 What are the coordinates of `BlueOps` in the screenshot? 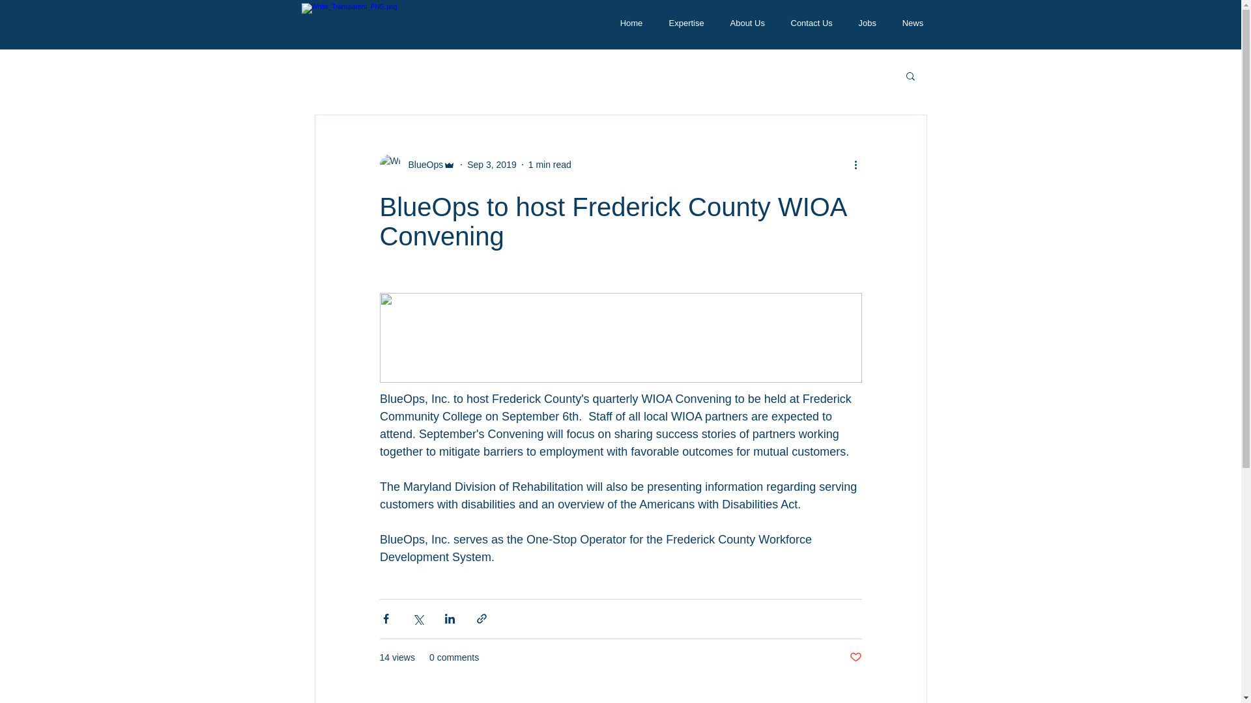 It's located at (421, 164).